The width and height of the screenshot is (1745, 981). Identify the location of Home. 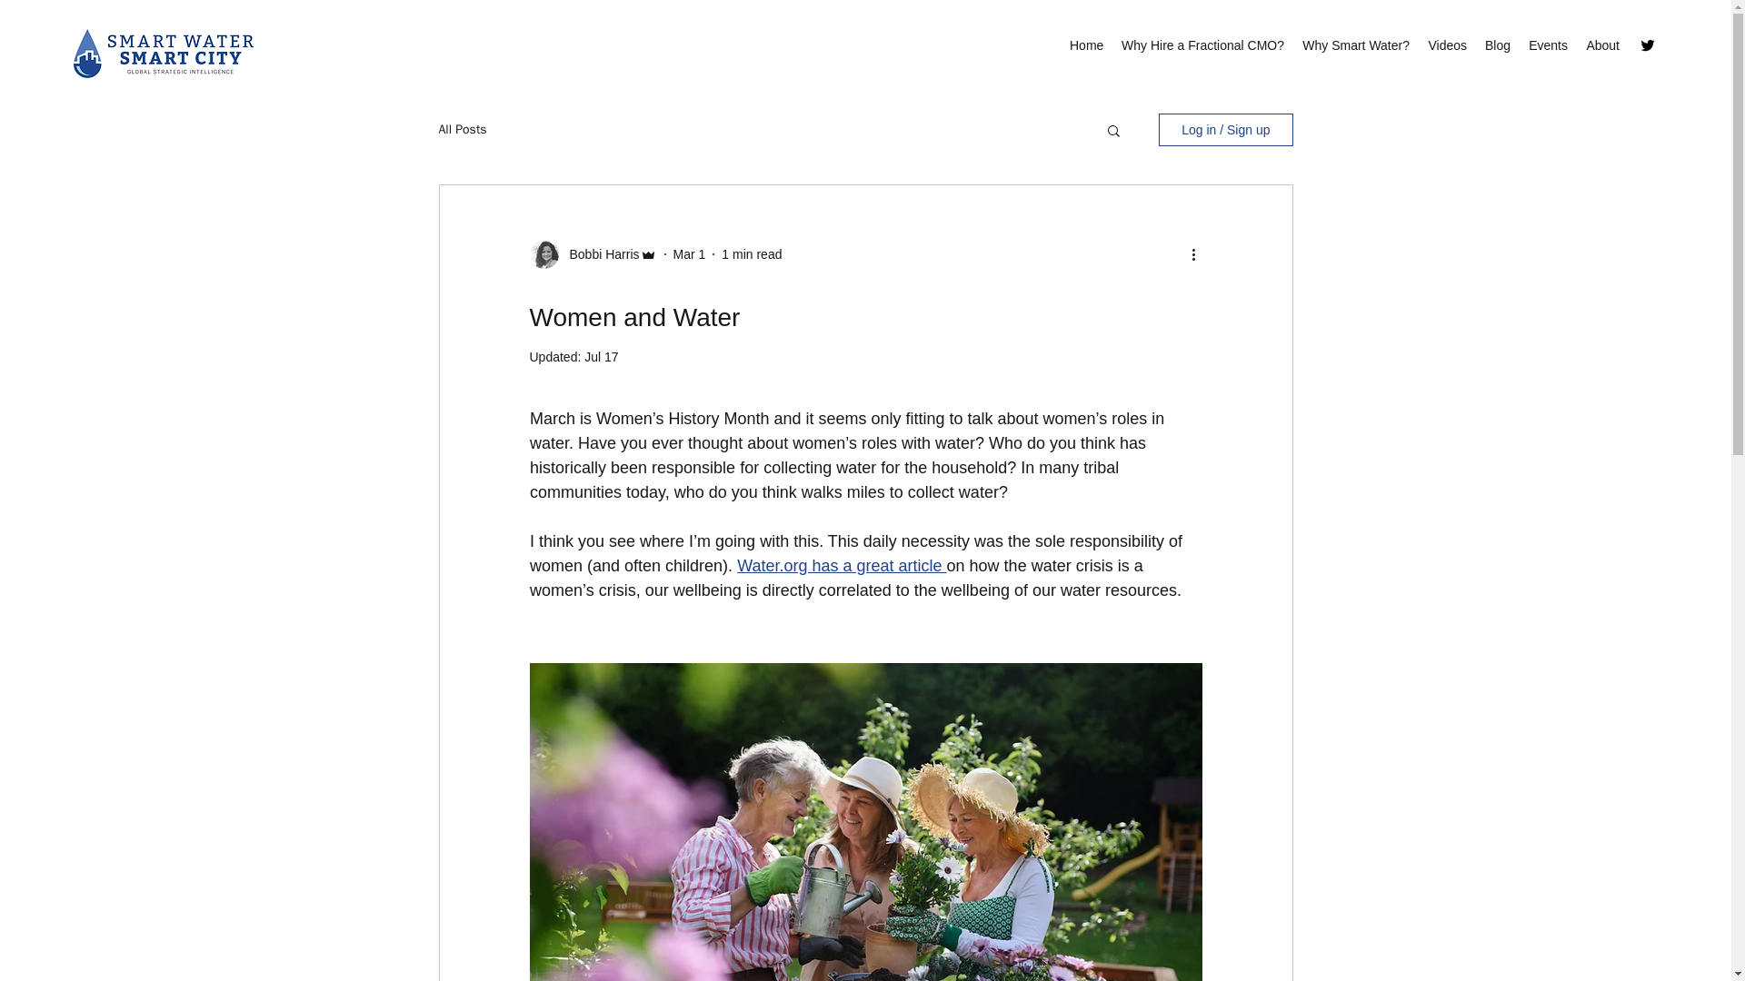
(1087, 45).